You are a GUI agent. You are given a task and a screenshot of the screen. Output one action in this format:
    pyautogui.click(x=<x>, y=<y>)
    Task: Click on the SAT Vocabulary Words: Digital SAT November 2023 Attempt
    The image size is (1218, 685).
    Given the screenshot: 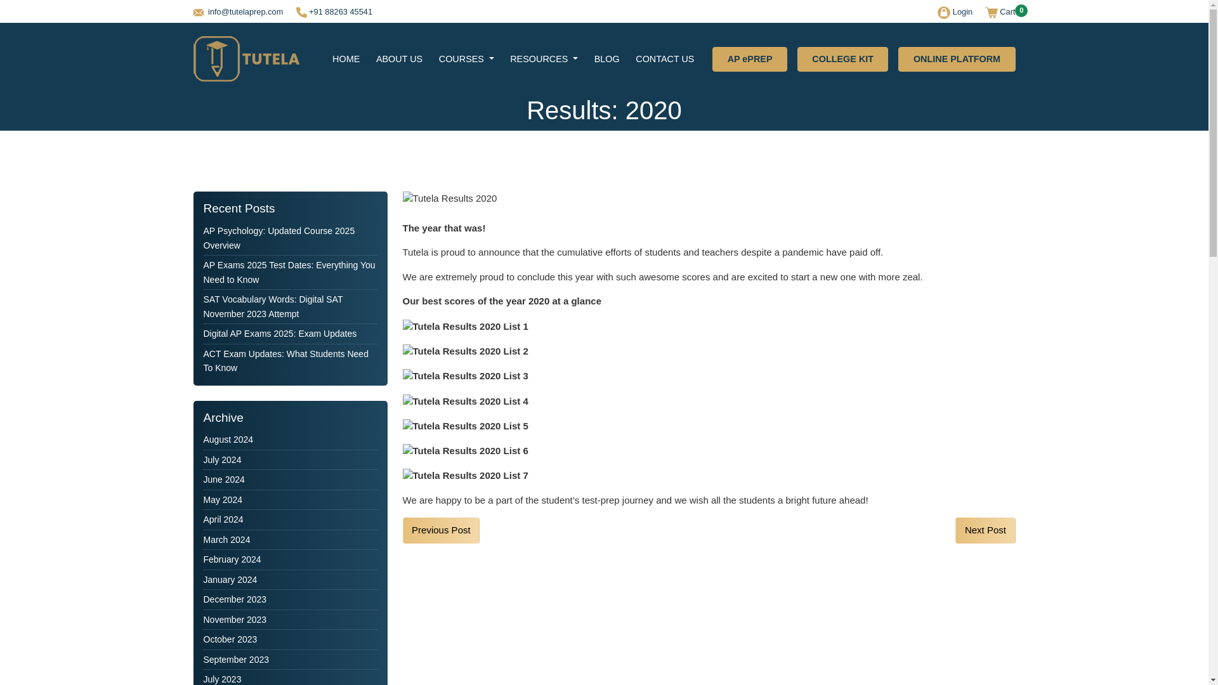 What is the action you would take?
    pyautogui.click(x=273, y=307)
    